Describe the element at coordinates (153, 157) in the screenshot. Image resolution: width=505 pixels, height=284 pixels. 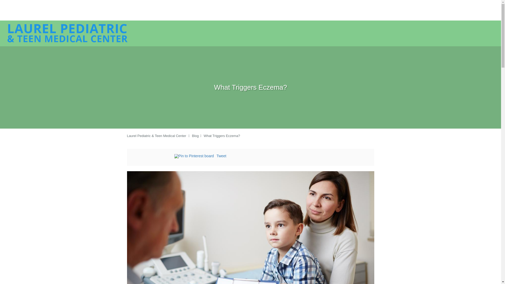
I see `Facebook social button` at that location.